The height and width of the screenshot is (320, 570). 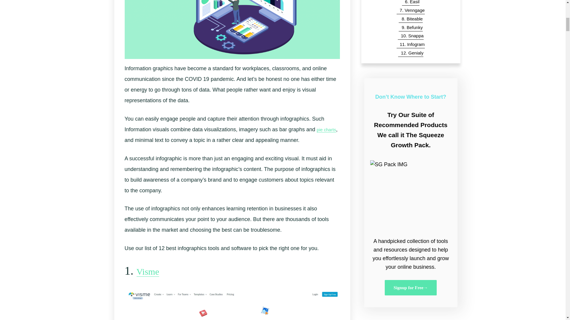 What do you see at coordinates (232, 305) in the screenshot?
I see `visme` at bounding box center [232, 305].